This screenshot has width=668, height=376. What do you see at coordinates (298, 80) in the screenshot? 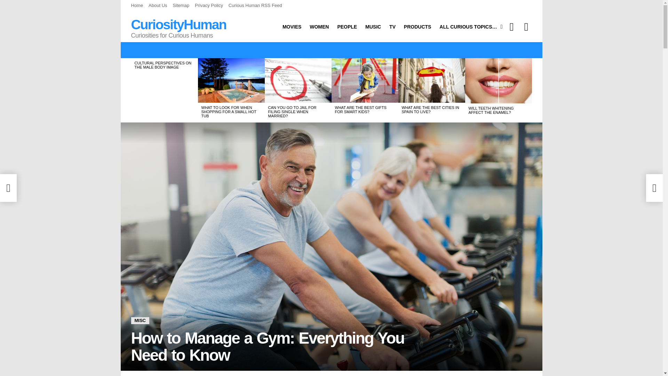
I see `Can You Go to Jail for Filing Single When Married?` at bounding box center [298, 80].